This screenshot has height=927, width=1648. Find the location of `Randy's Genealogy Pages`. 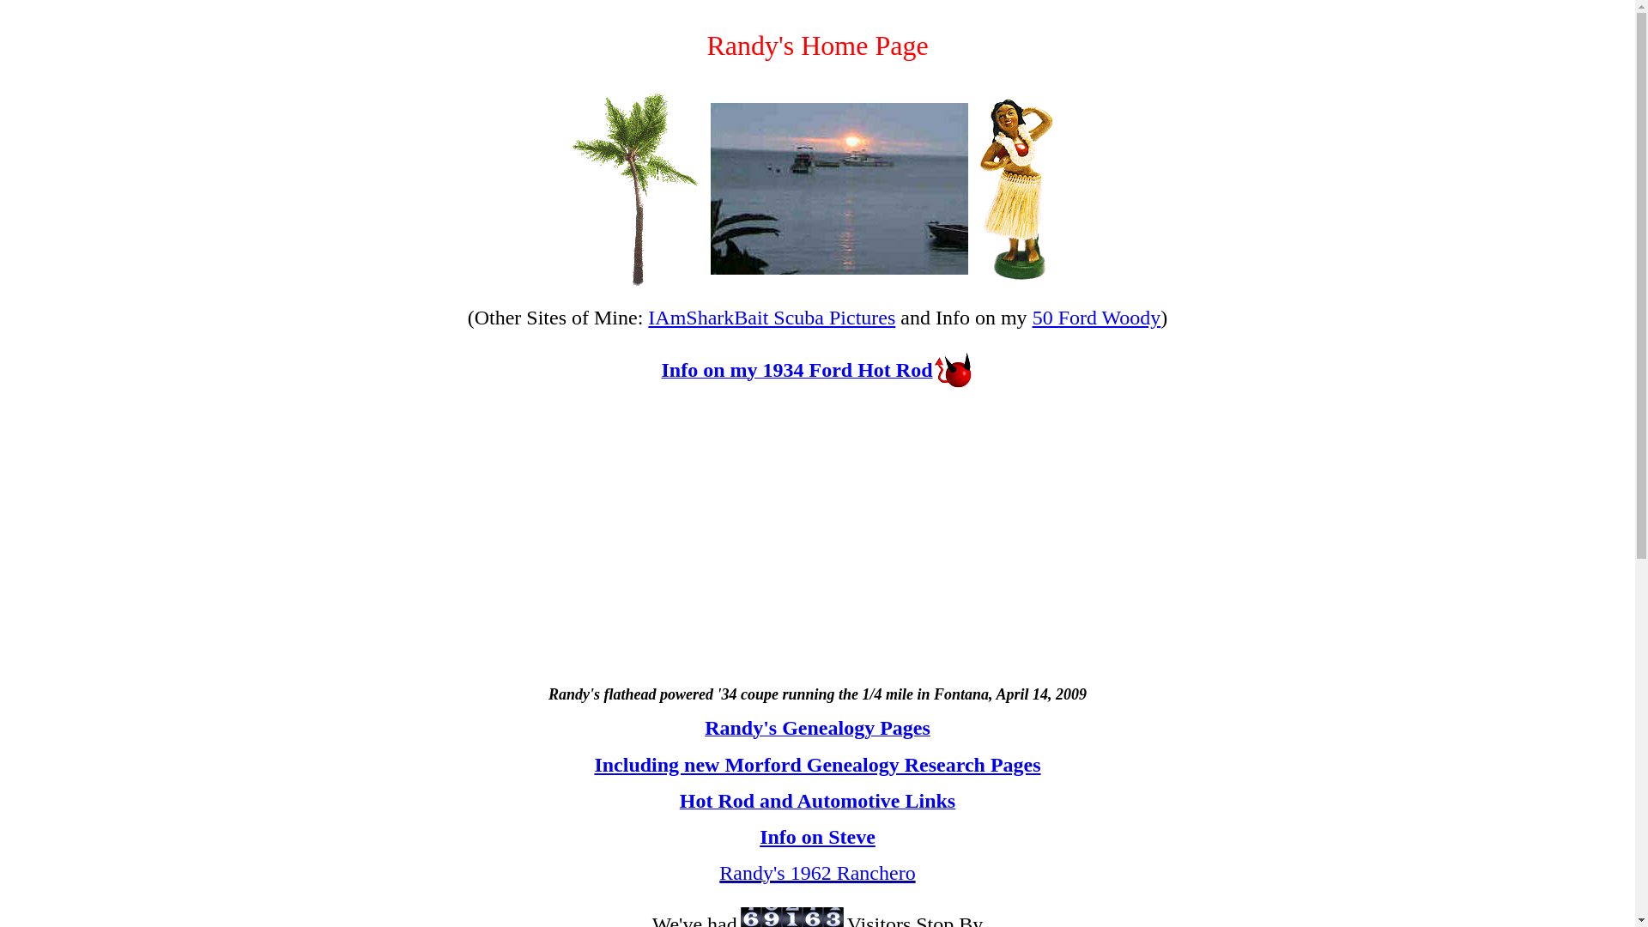

Randy's Genealogy Pages is located at coordinates (817, 730).